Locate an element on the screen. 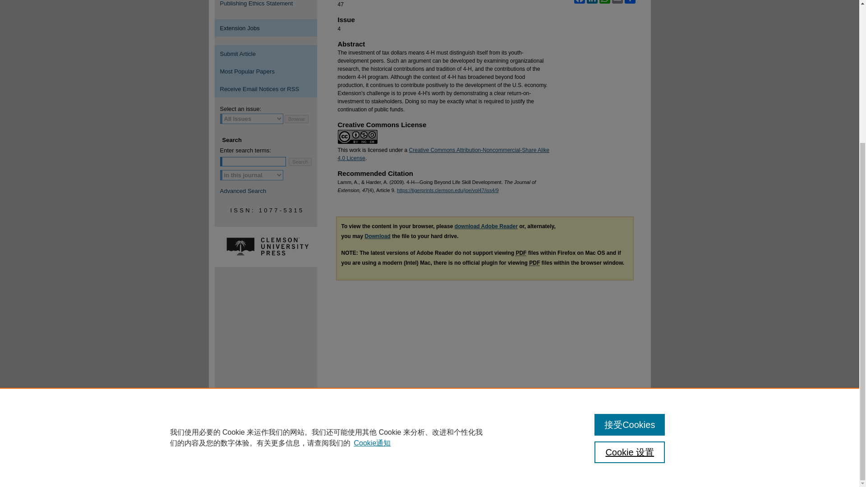 This screenshot has height=487, width=866. WhatsApp is located at coordinates (604, 2).